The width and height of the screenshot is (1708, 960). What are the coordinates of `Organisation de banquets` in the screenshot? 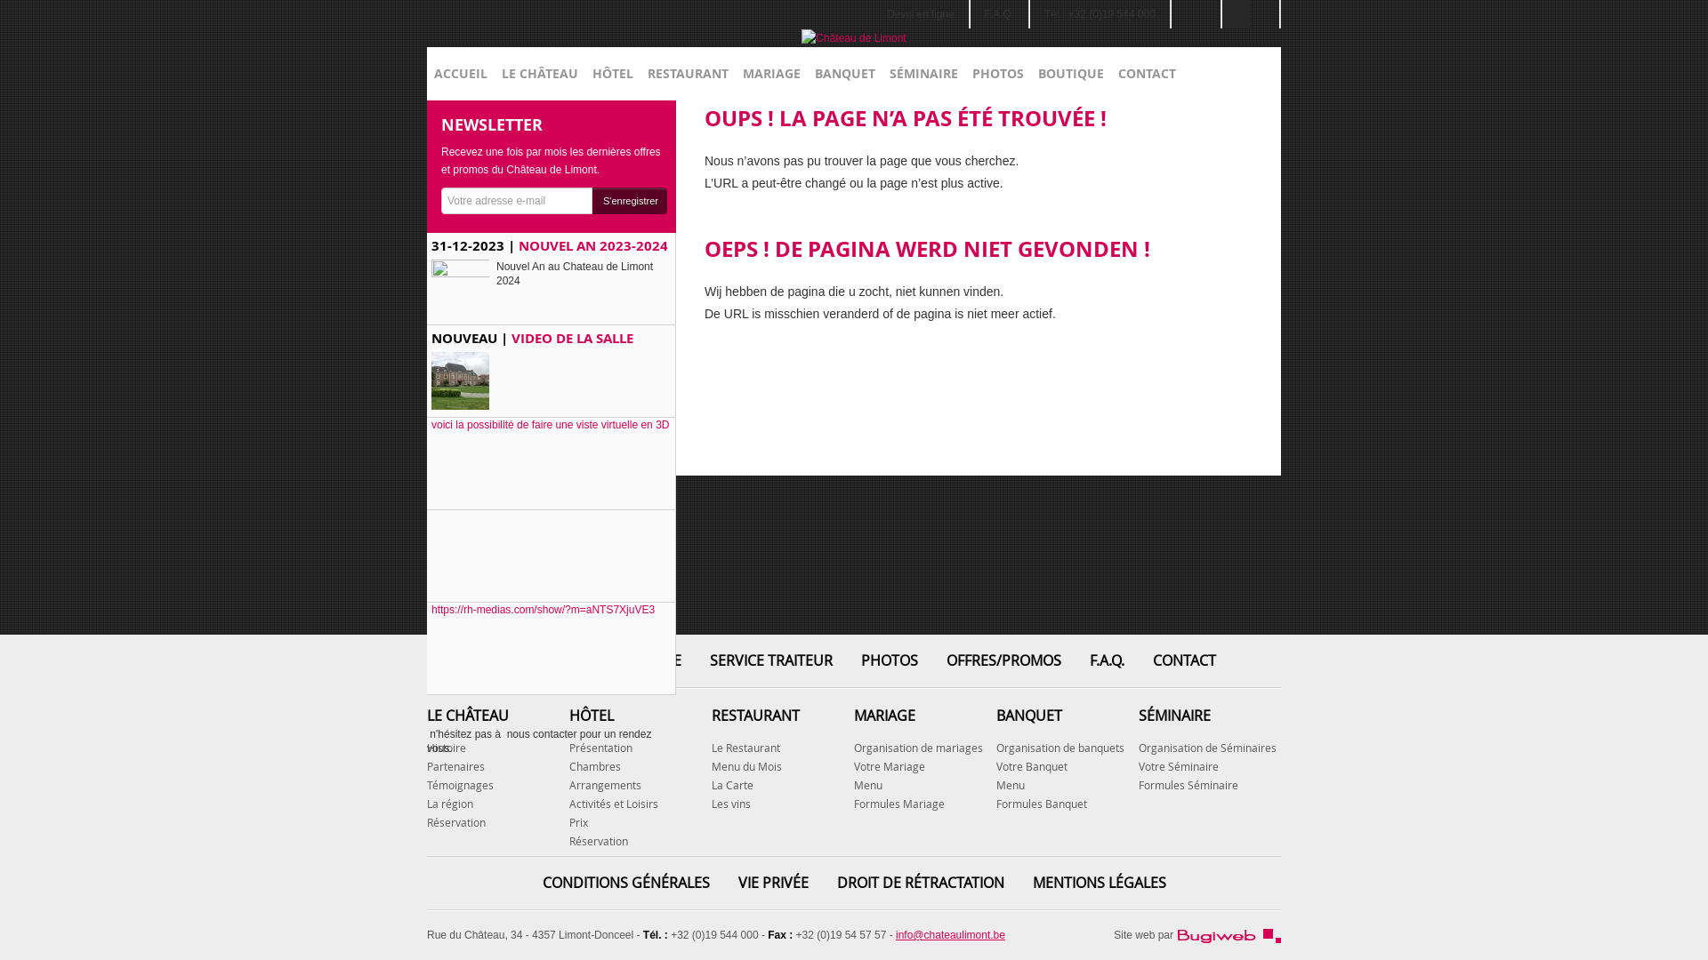 It's located at (1060, 748).